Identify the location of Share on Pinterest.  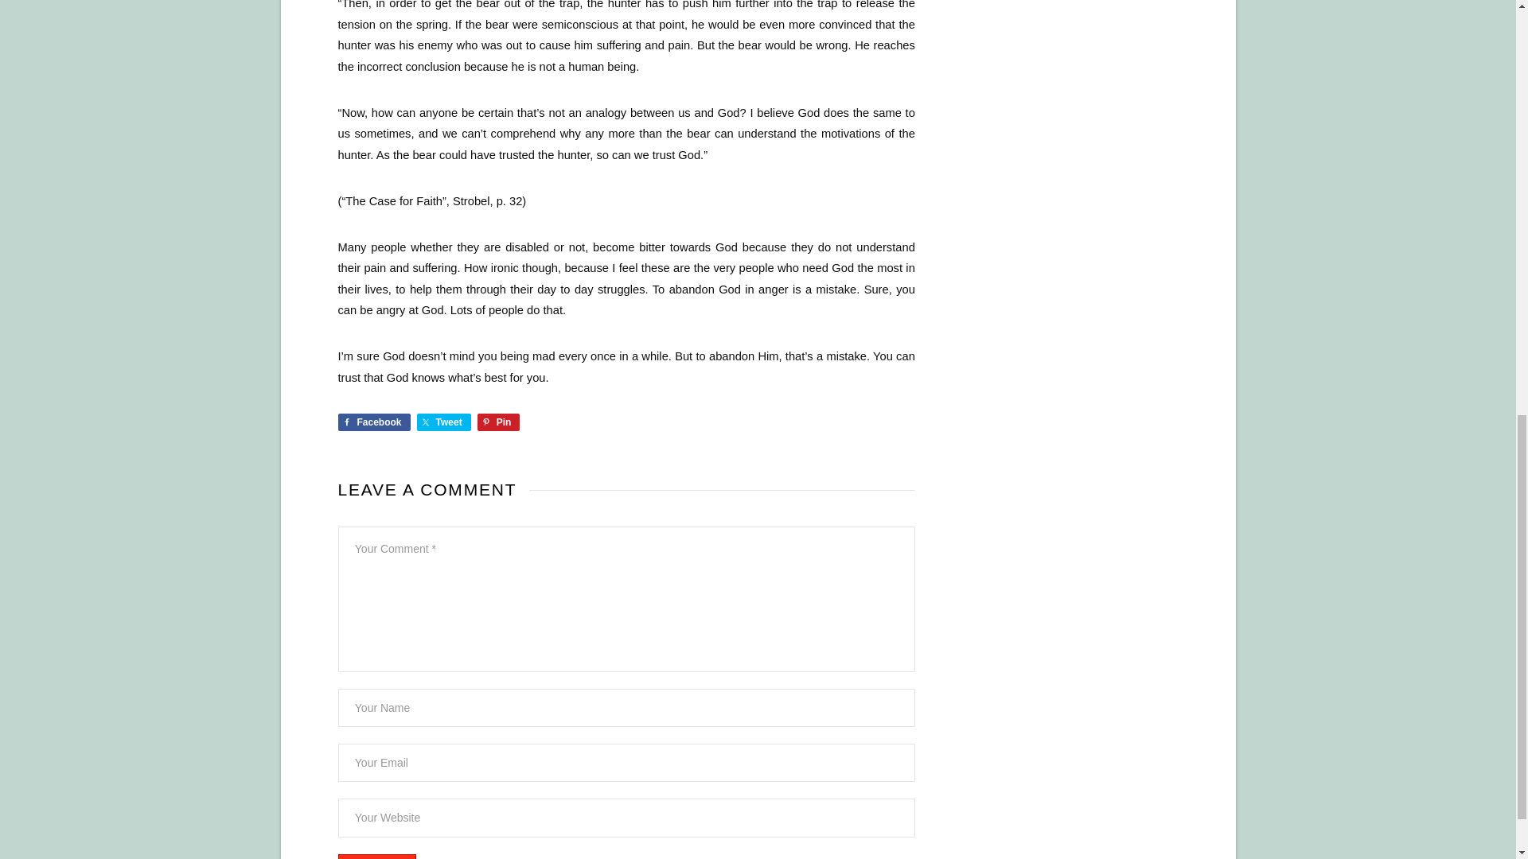
(498, 422).